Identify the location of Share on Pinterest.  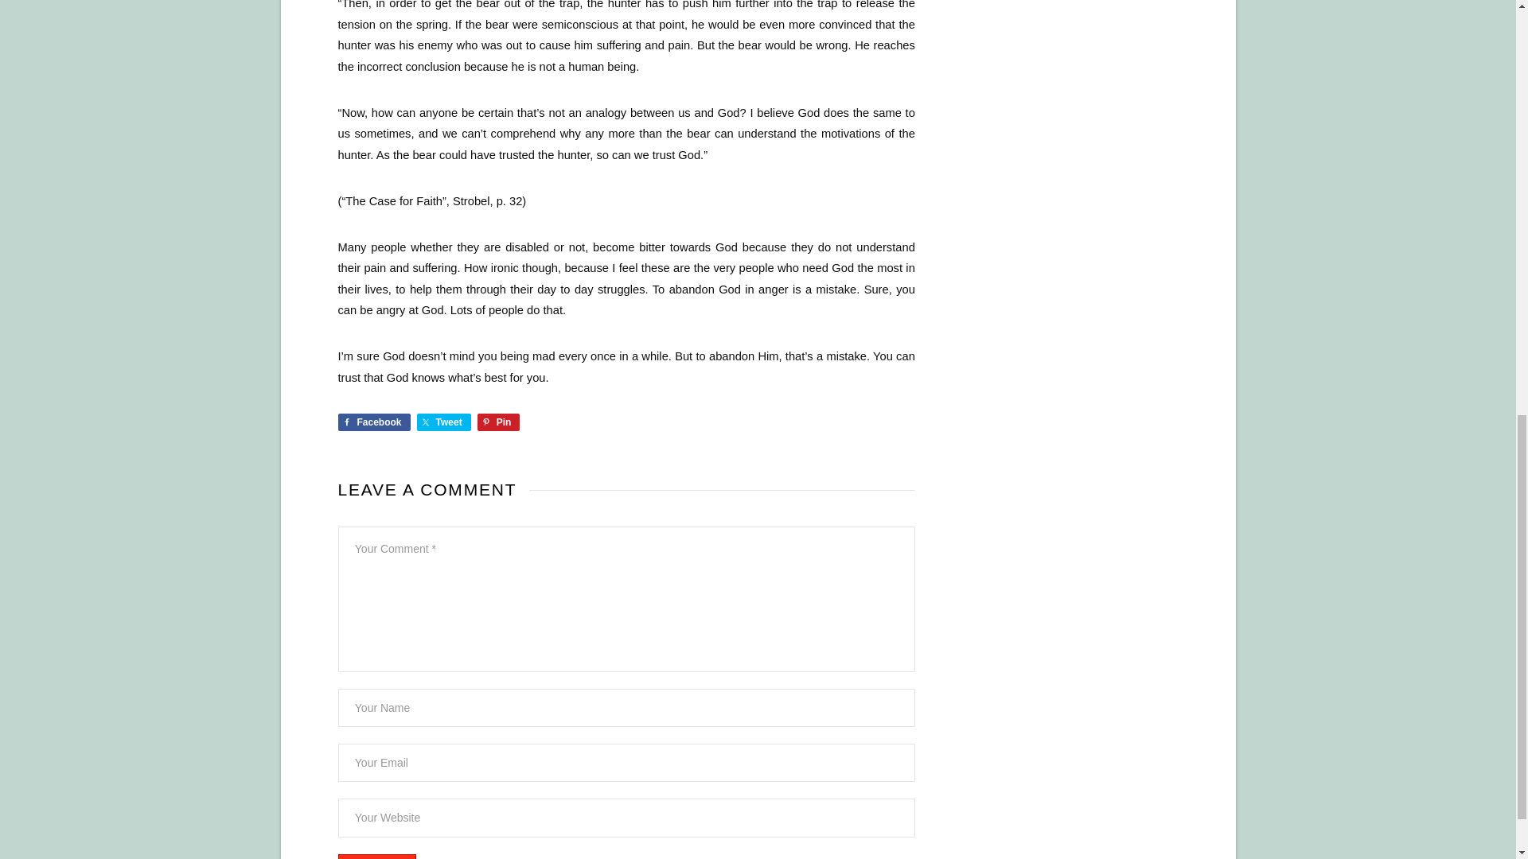
(498, 422).